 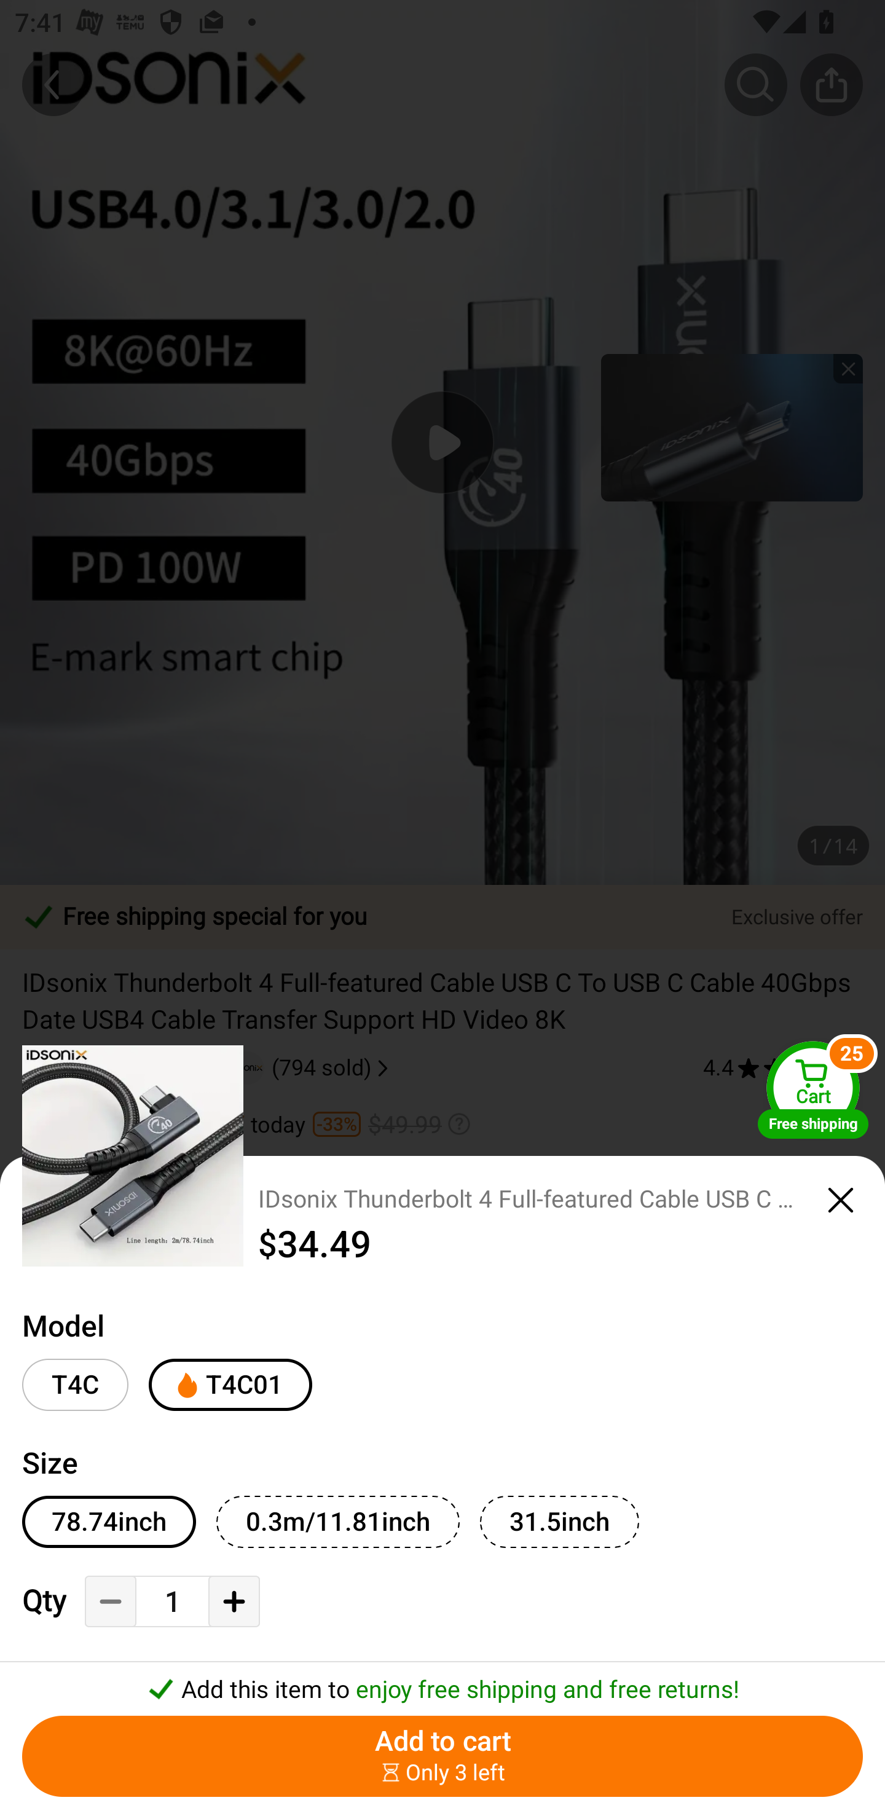 What do you see at coordinates (109, 1522) in the screenshot?
I see ` 78.74inch` at bounding box center [109, 1522].